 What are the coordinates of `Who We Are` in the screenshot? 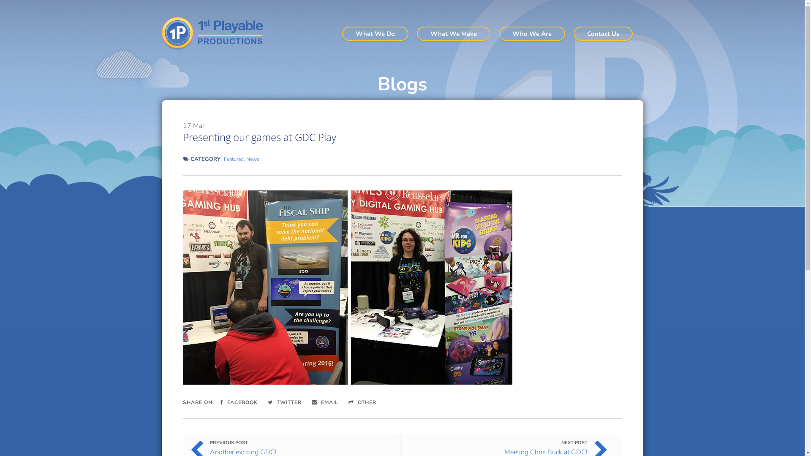 It's located at (531, 34).